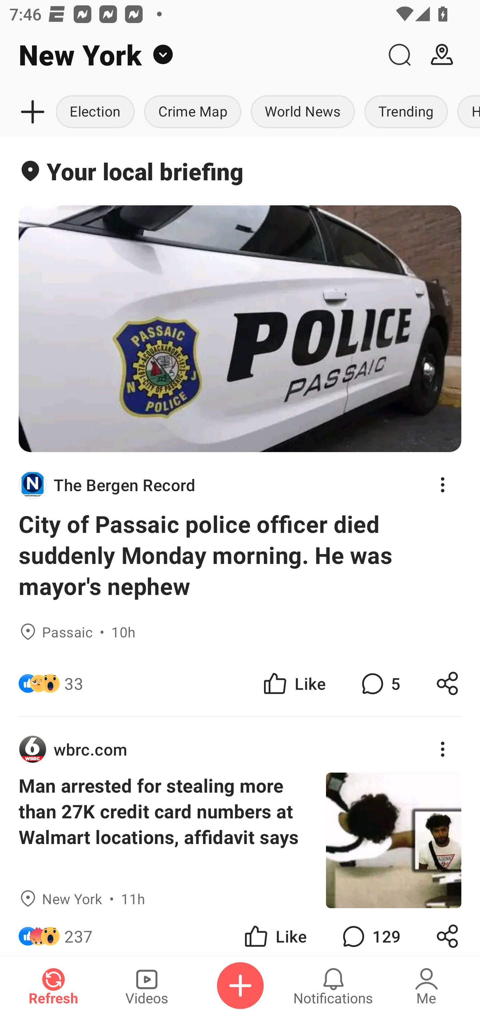  What do you see at coordinates (303, 112) in the screenshot?
I see `World News` at bounding box center [303, 112].